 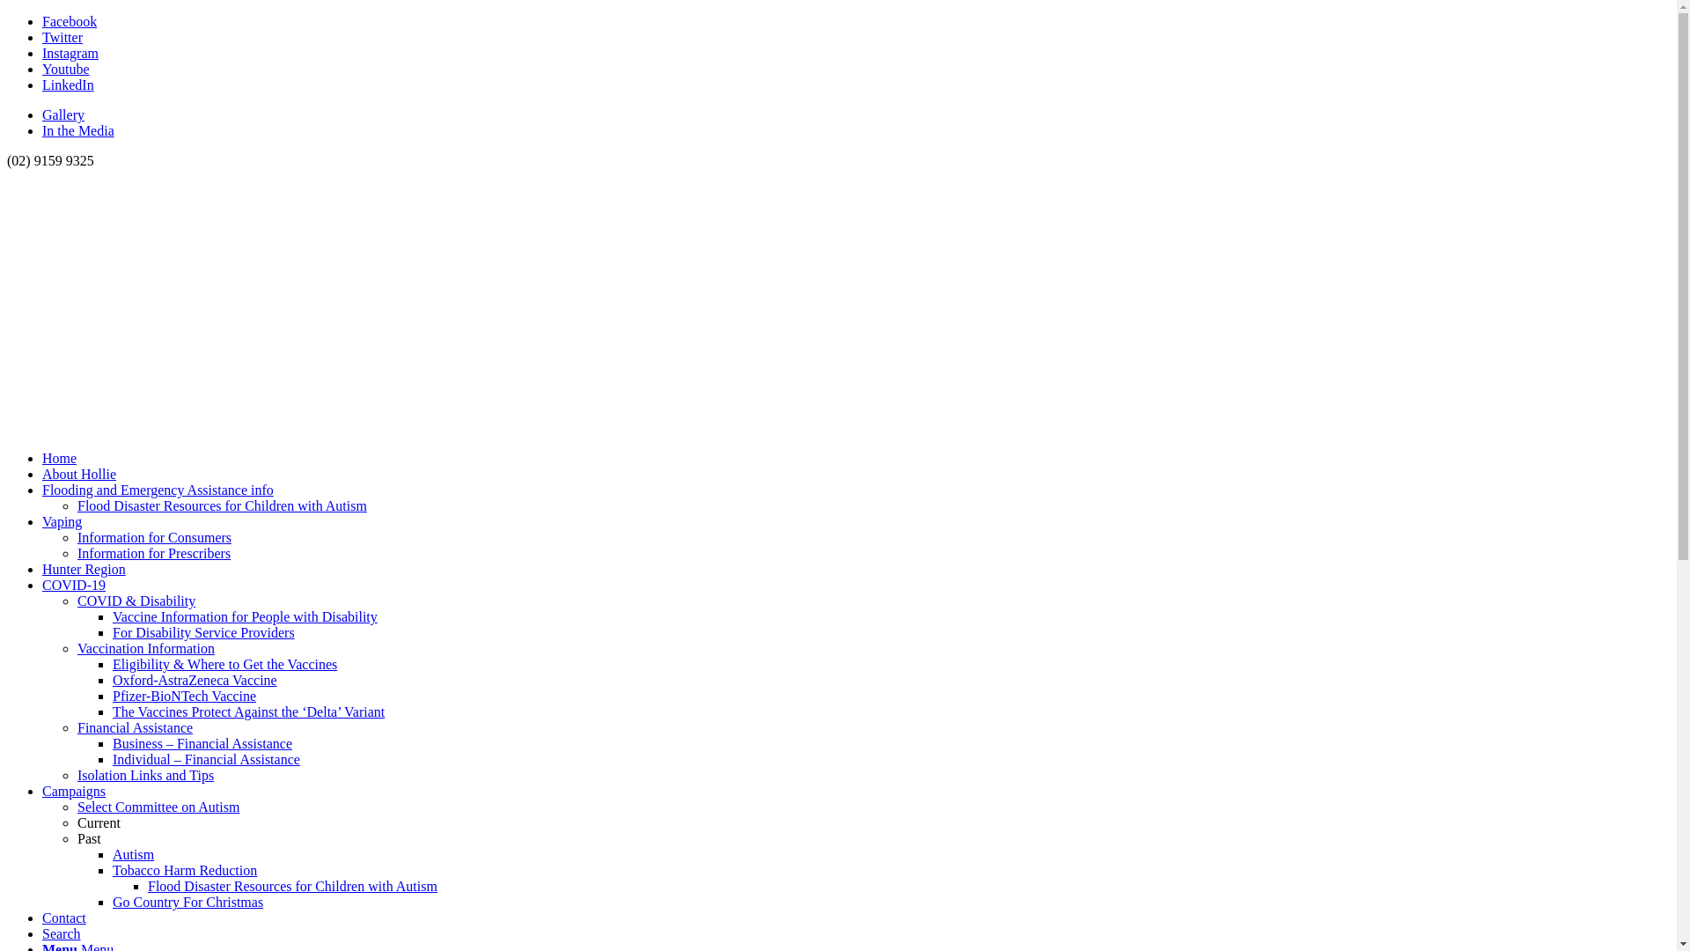 What do you see at coordinates (79, 474) in the screenshot?
I see `About Hollie` at bounding box center [79, 474].